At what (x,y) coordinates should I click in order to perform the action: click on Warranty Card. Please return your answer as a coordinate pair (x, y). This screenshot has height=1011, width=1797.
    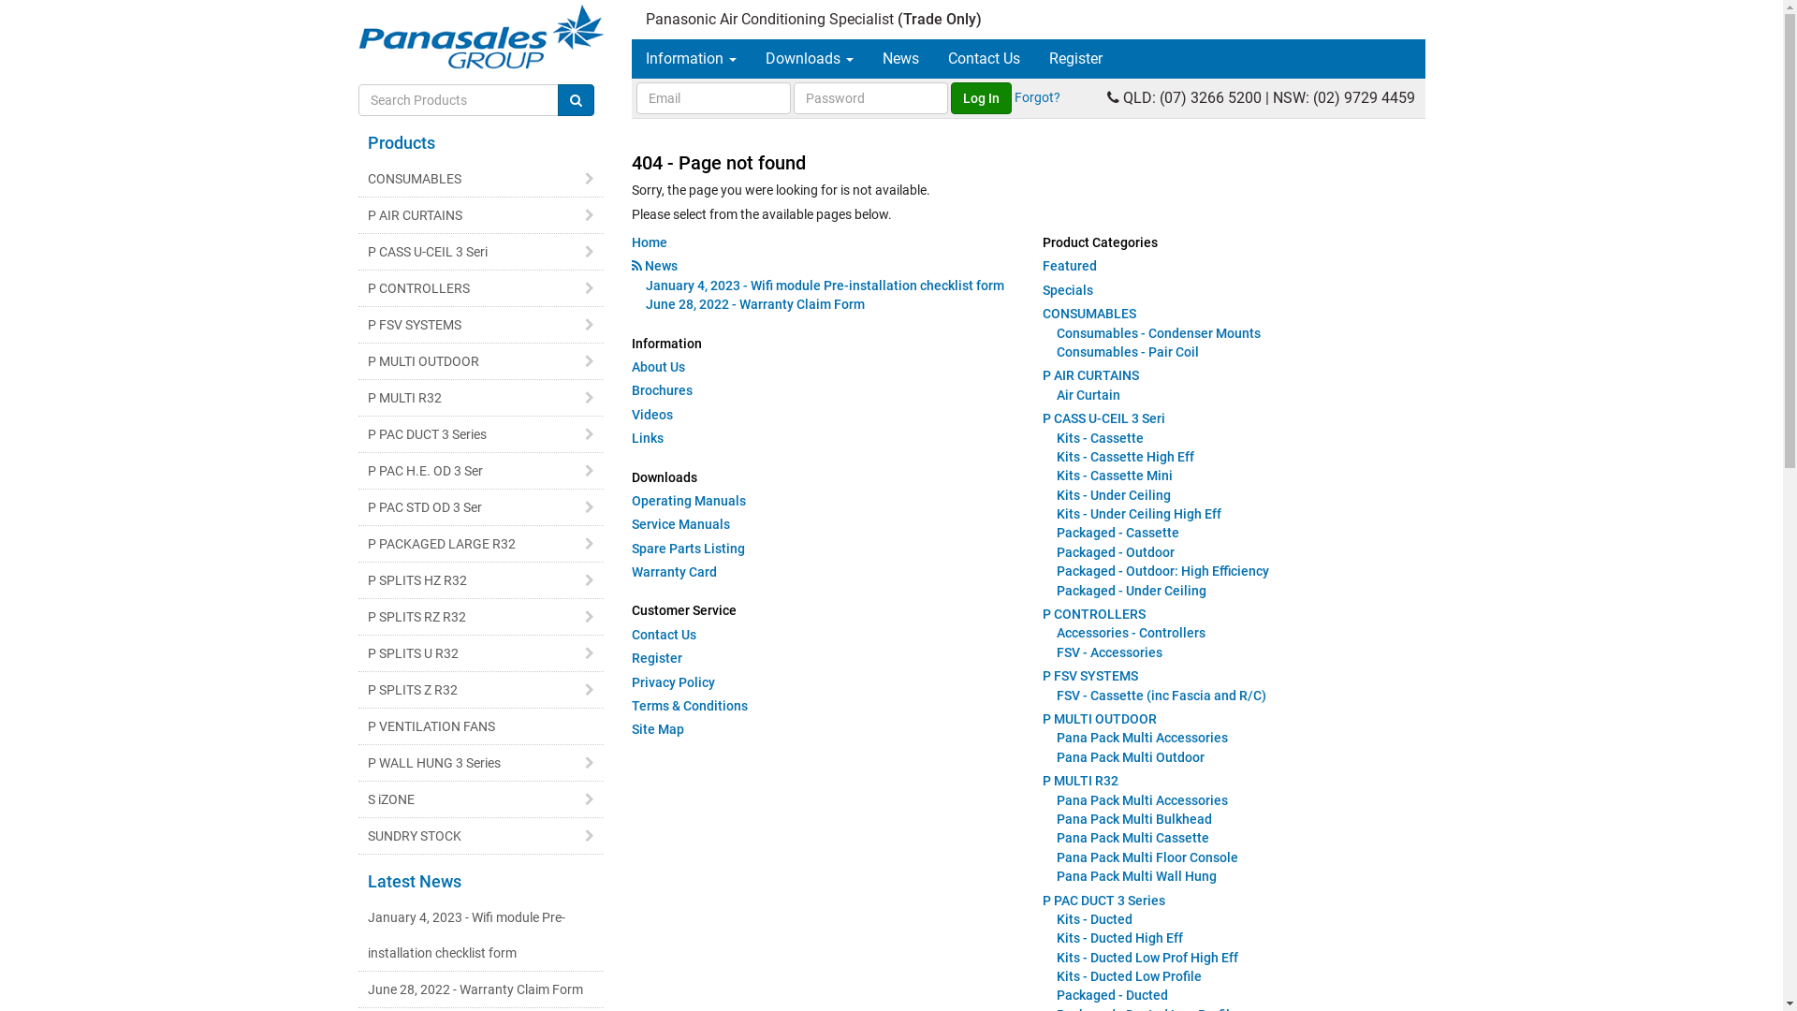
    Looking at the image, I should click on (674, 572).